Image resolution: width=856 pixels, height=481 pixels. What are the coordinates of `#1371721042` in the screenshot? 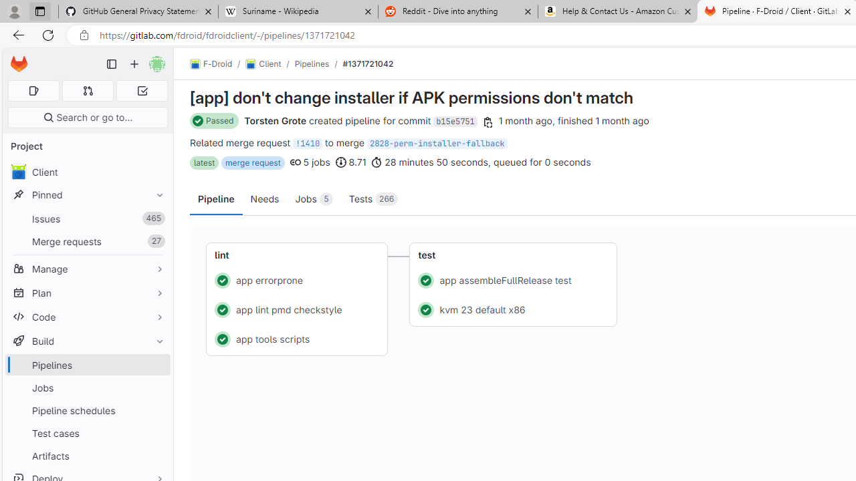 It's located at (368, 63).